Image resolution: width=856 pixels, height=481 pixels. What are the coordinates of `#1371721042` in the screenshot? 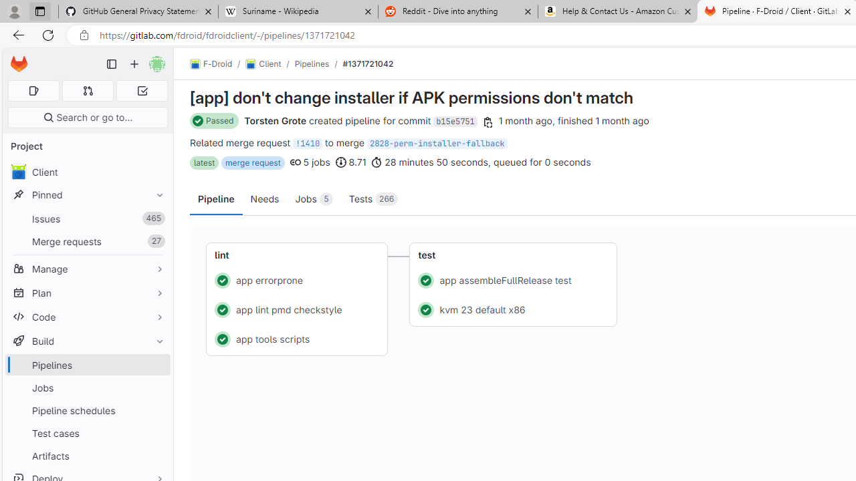 It's located at (368, 63).